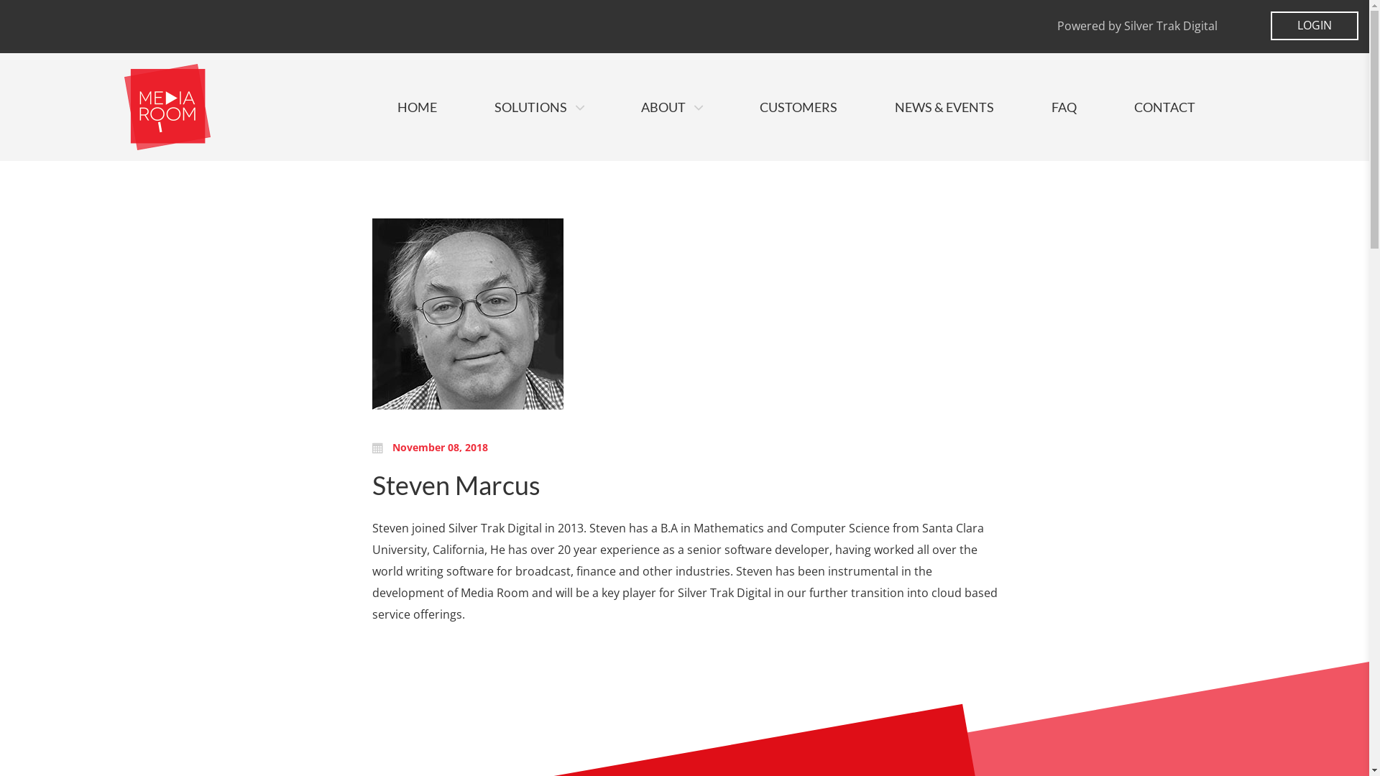  Describe the element at coordinates (1064, 107) in the screenshot. I see `FAQ` at that location.